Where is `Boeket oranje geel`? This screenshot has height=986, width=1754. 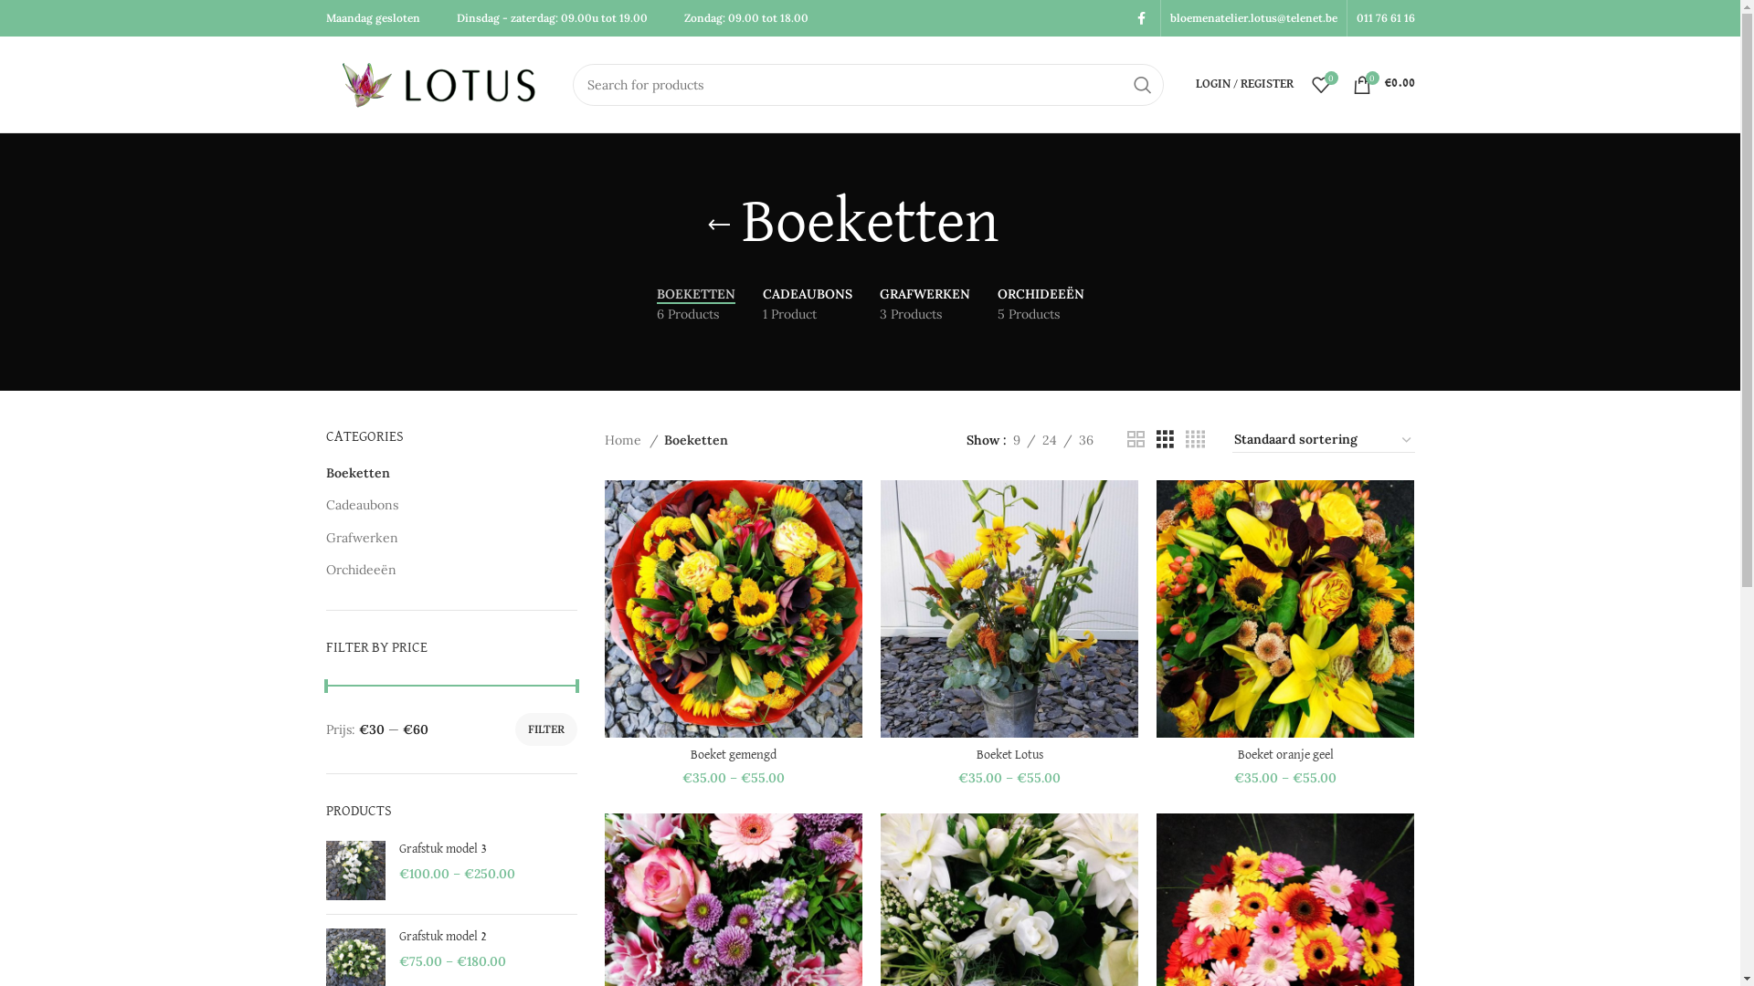
Boeket oranje geel is located at coordinates (1286, 756).